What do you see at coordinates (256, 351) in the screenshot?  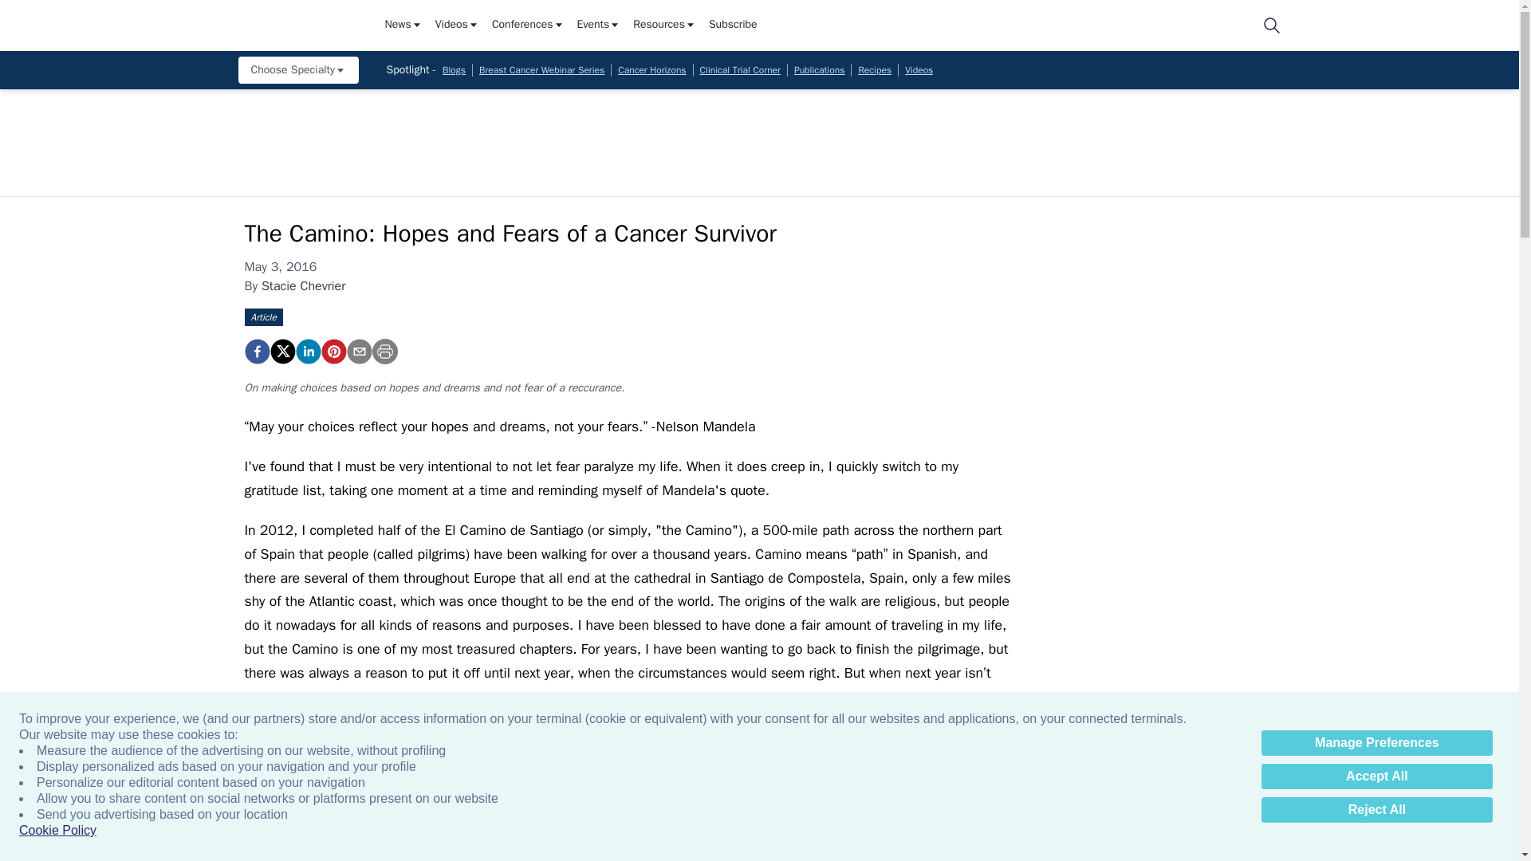 I see `The Camino: Hopes and Fears of a Cancer Survivor` at bounding box center [256, 351].